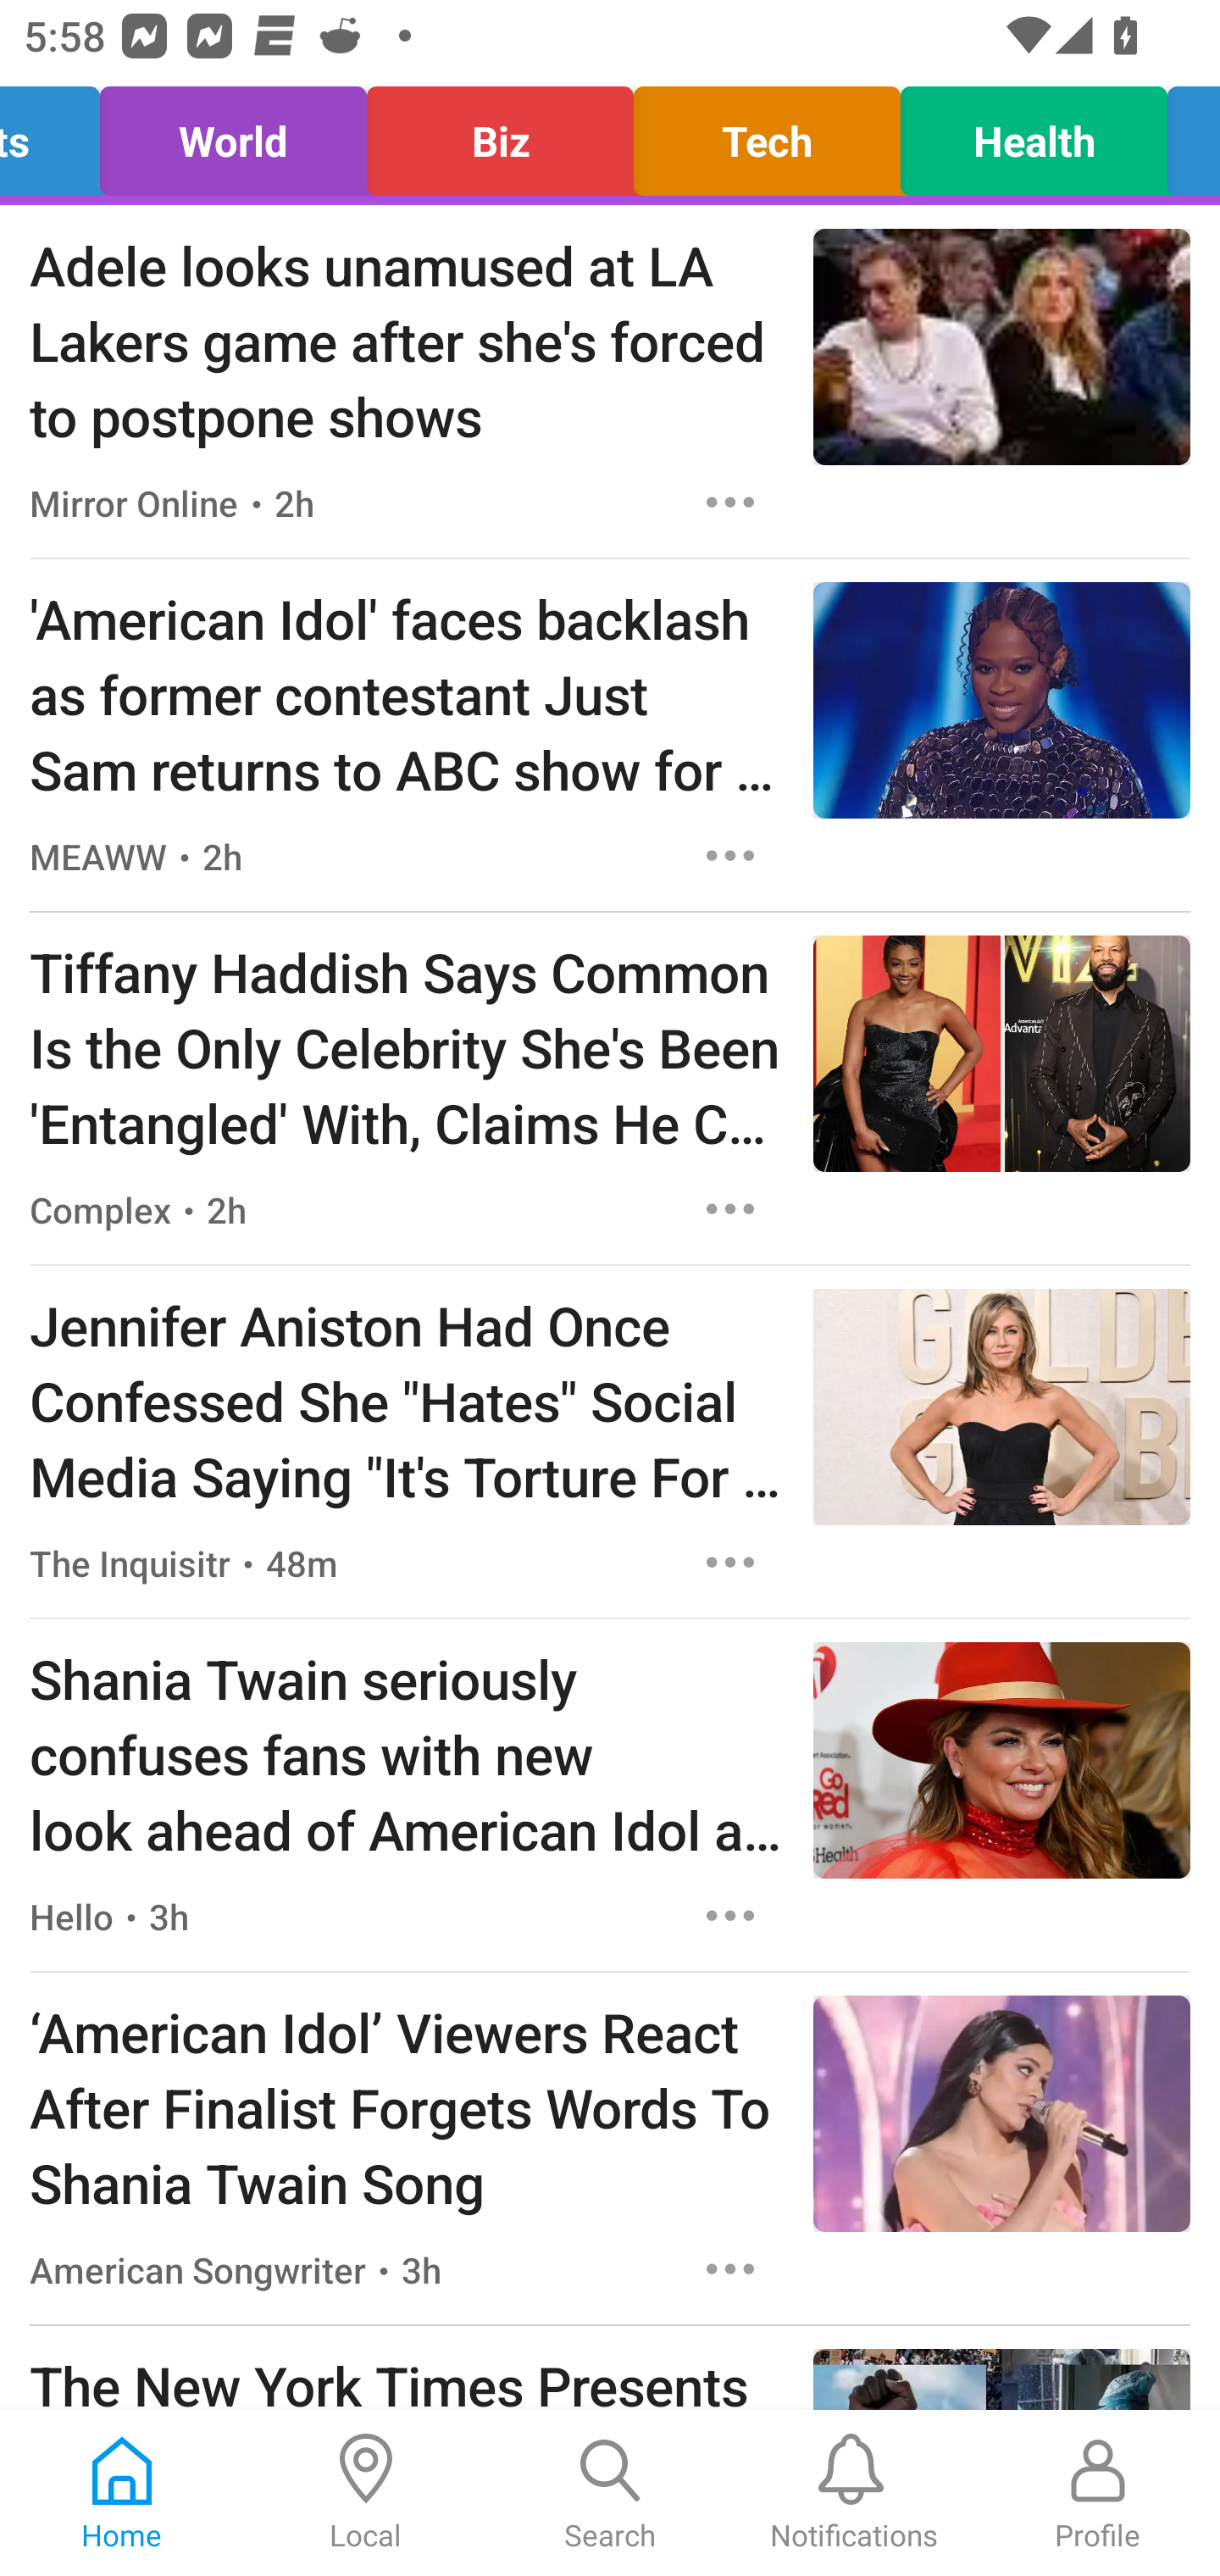 This screenshot has width=1220, height=2576. Describe the element at coordinates (1034, 134) in the screenshot. I see `Health` at that location.